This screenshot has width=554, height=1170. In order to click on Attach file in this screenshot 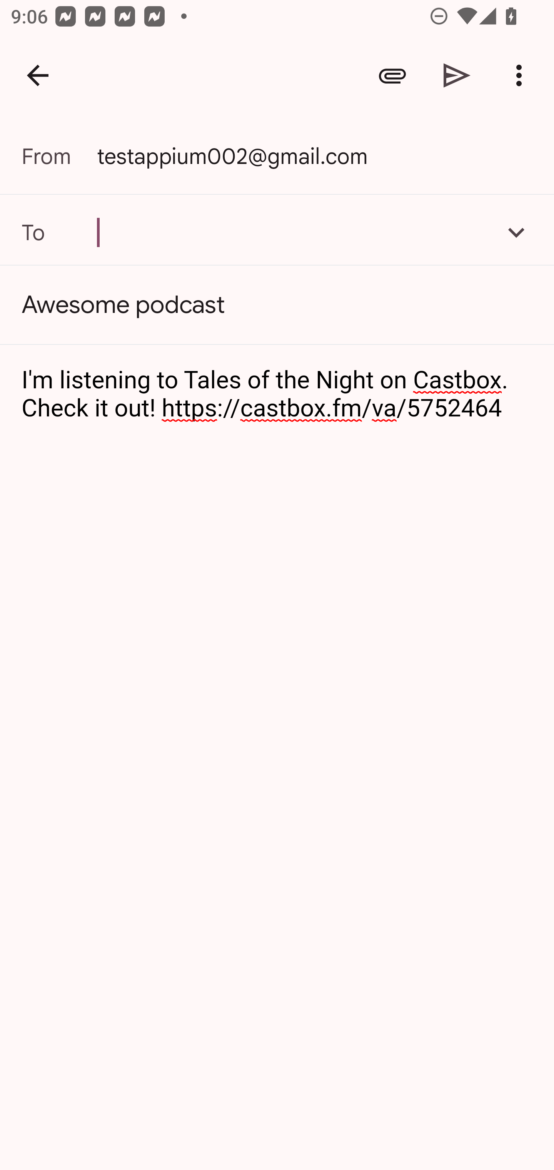, I will do `click(392, 75)`.